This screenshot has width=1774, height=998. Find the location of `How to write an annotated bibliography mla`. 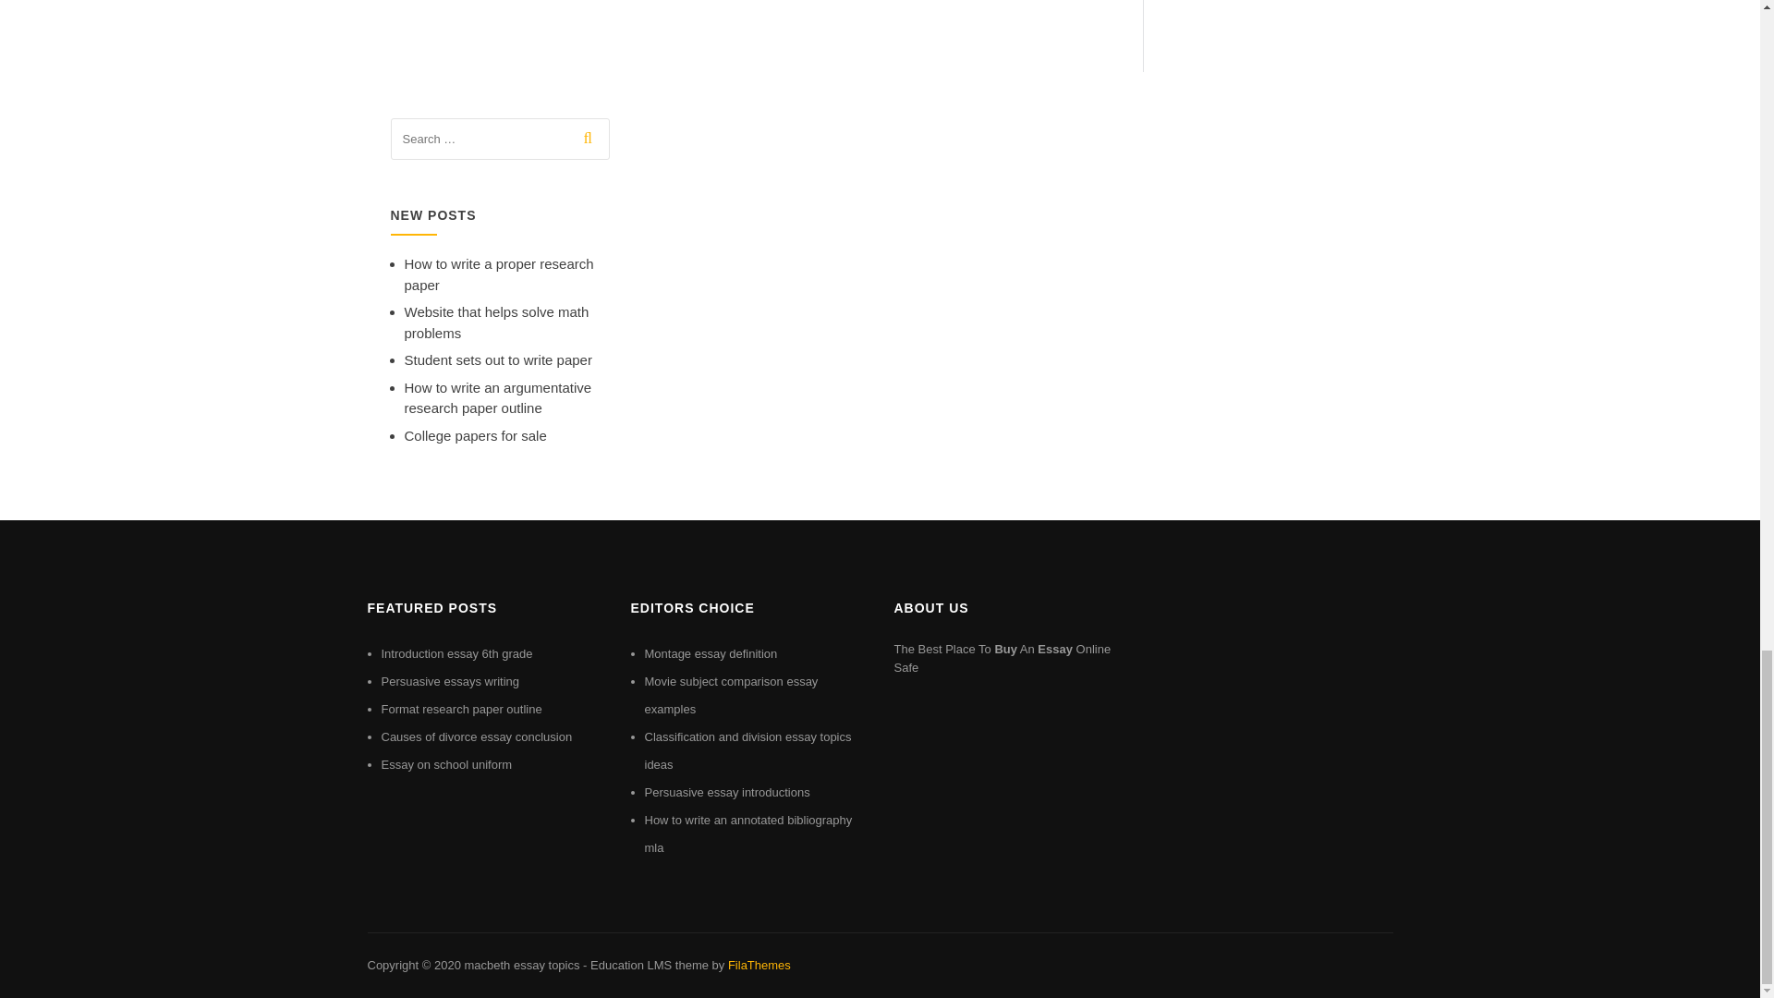

How to write an annotated bibliography mla is located at coordinates (748, 834).